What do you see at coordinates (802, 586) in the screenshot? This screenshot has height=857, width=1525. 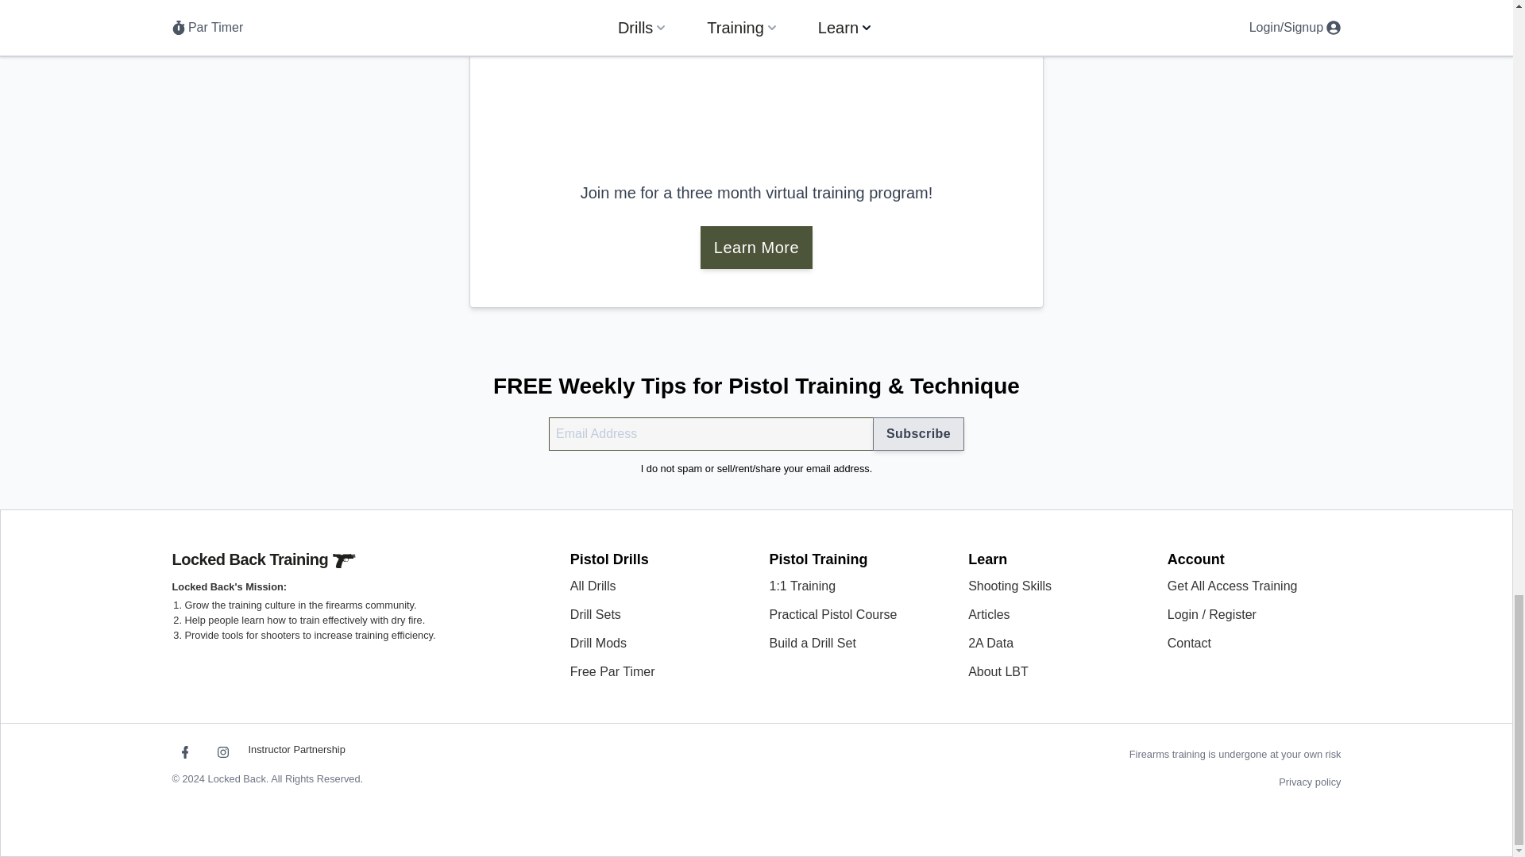 I see `1:1 Training` at bounding box center [802, 586].